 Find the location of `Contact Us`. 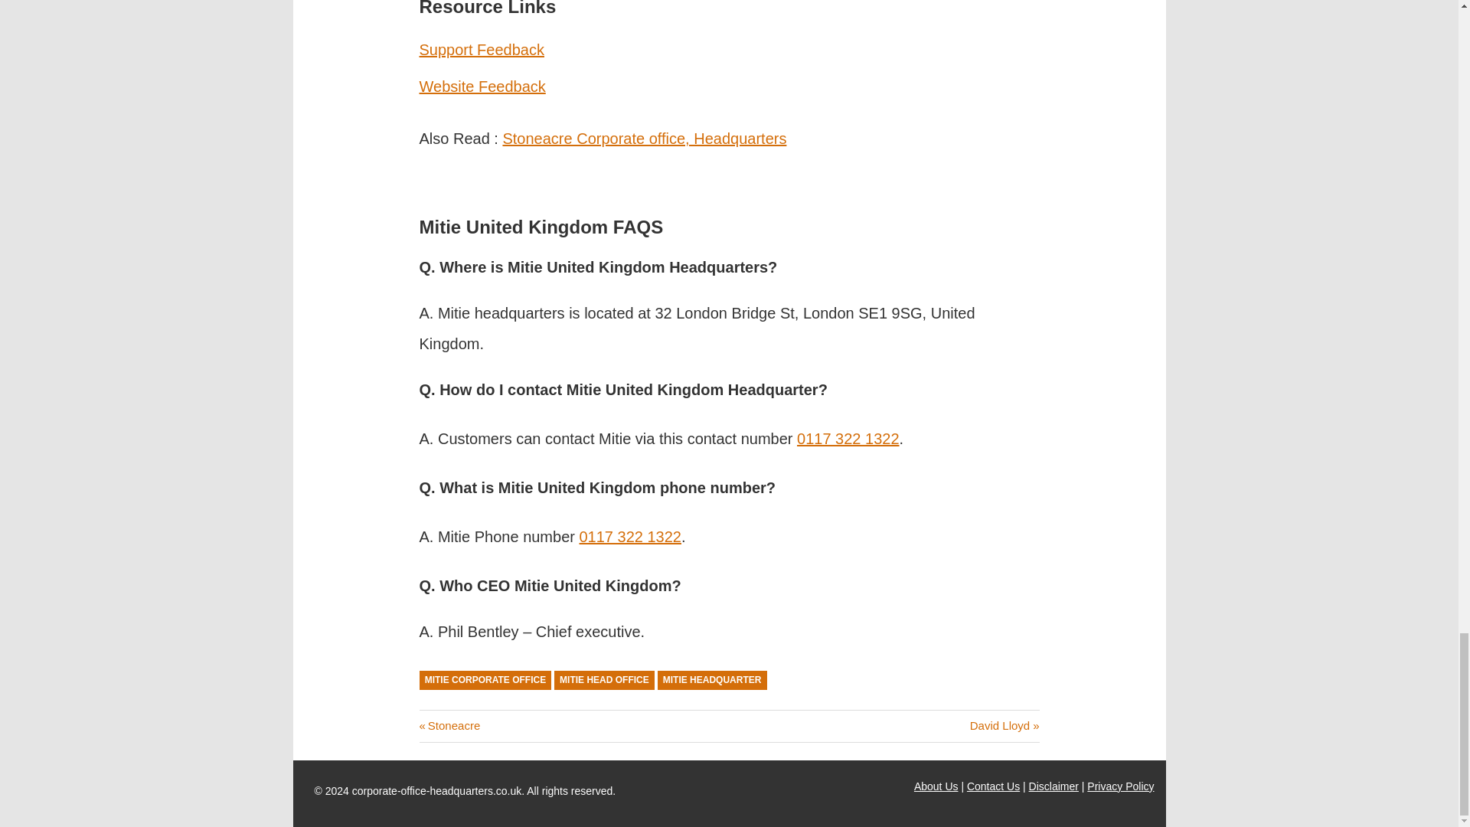

Contact Us is located at coordinates (994, 786).